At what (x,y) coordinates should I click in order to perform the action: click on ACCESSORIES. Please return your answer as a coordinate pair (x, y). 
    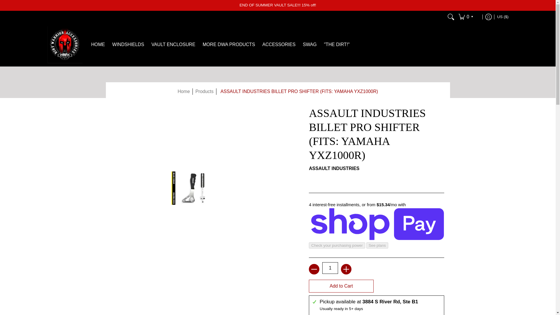
    Looking at the image, I should click on (279, 44).